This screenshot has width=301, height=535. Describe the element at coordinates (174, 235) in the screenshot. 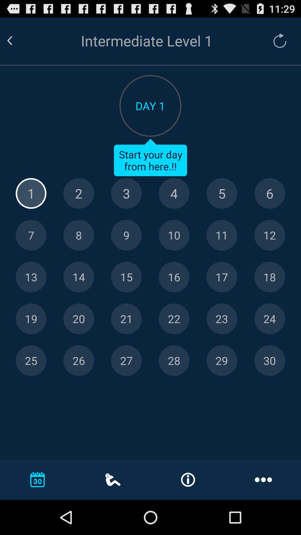

I see `number 10 button` at that location.